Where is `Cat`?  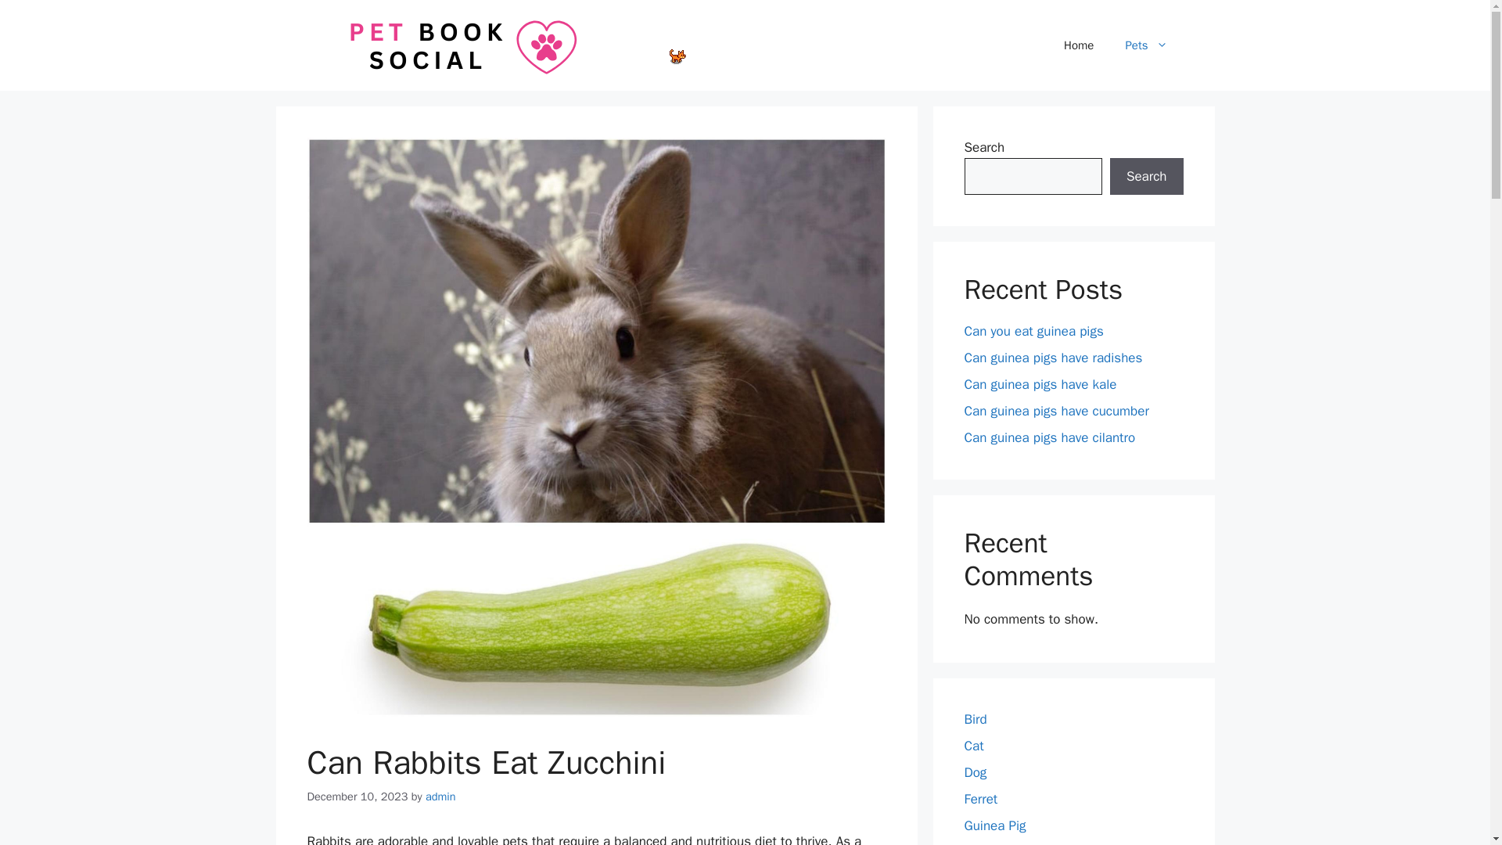
Cat is located at coordinates (973, 746).